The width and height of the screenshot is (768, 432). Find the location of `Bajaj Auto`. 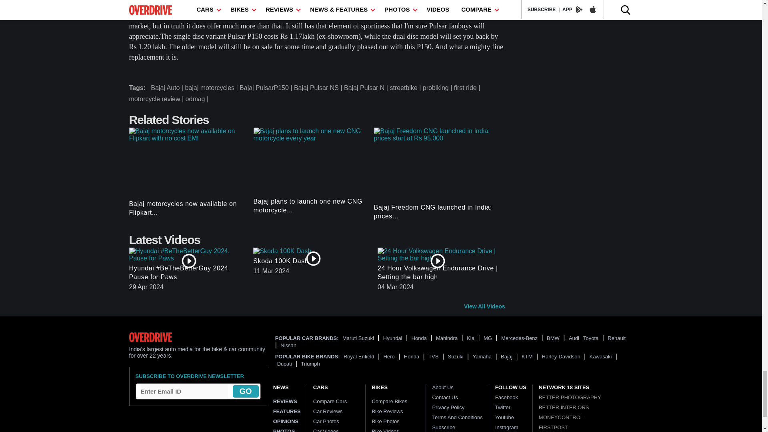

Bajaj Auto is located at coordinates (168, 88).